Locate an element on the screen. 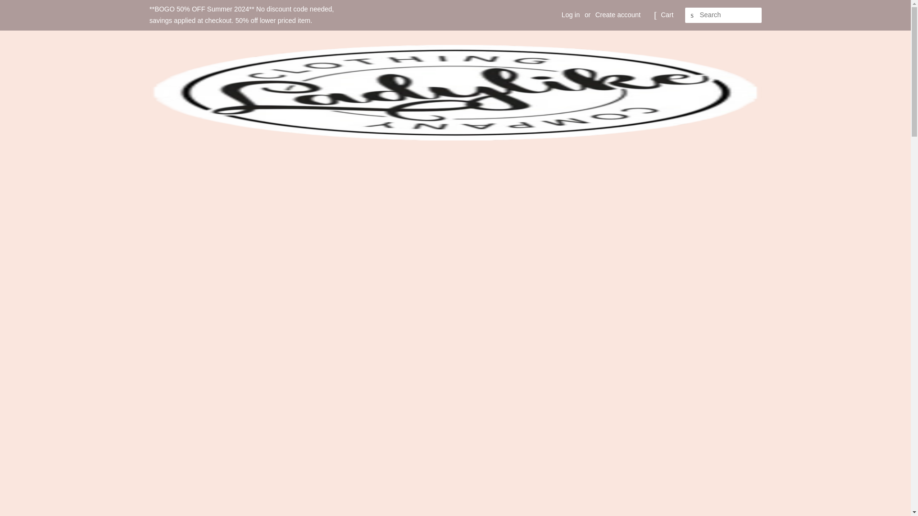  Cart is located at coordinates (667, 15).